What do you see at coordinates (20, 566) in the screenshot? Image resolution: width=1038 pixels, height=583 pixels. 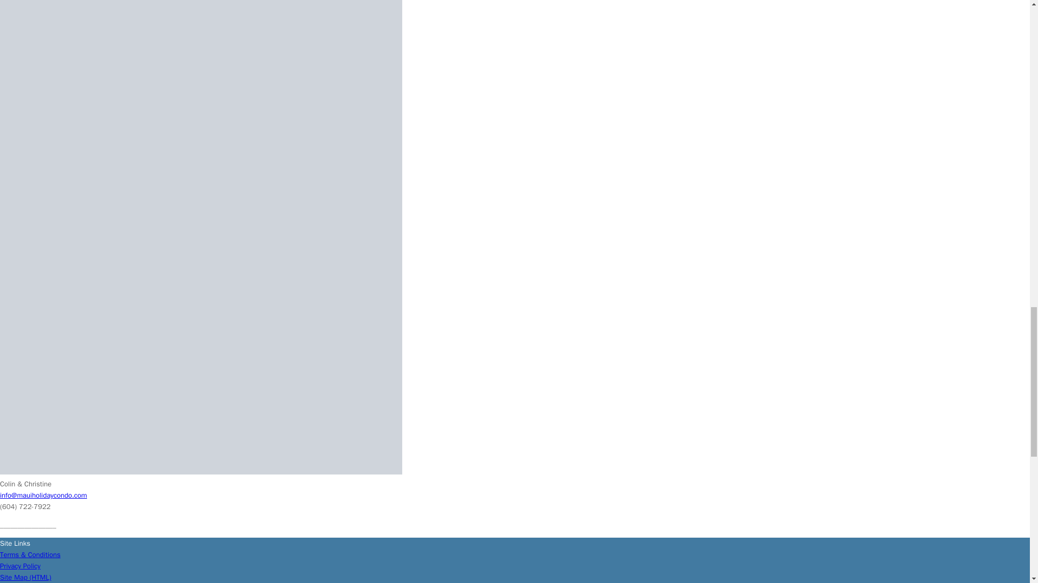 I see `Privacy Policy` at bounding box center [20, 566].